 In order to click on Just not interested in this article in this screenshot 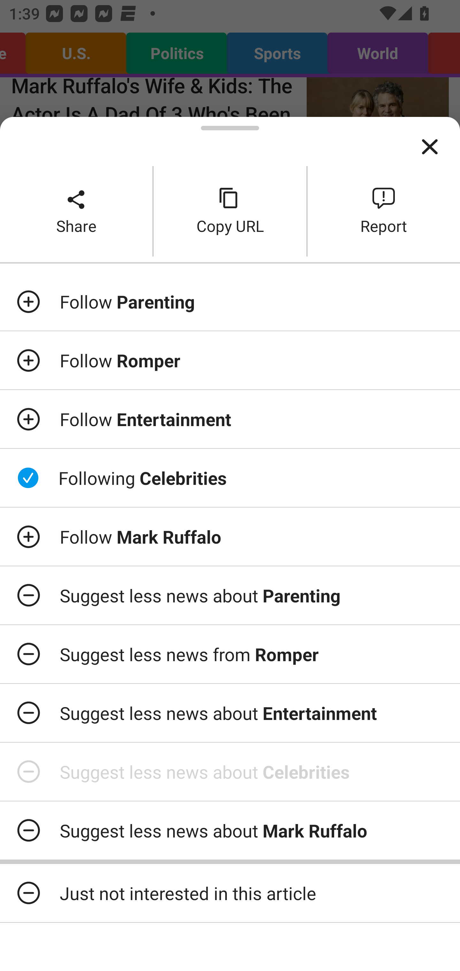, I will do `click(230, 893)`.